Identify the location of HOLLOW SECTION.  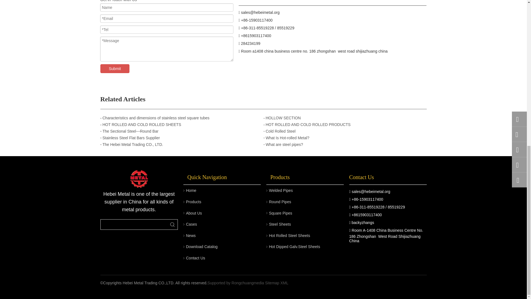
(345, 118).